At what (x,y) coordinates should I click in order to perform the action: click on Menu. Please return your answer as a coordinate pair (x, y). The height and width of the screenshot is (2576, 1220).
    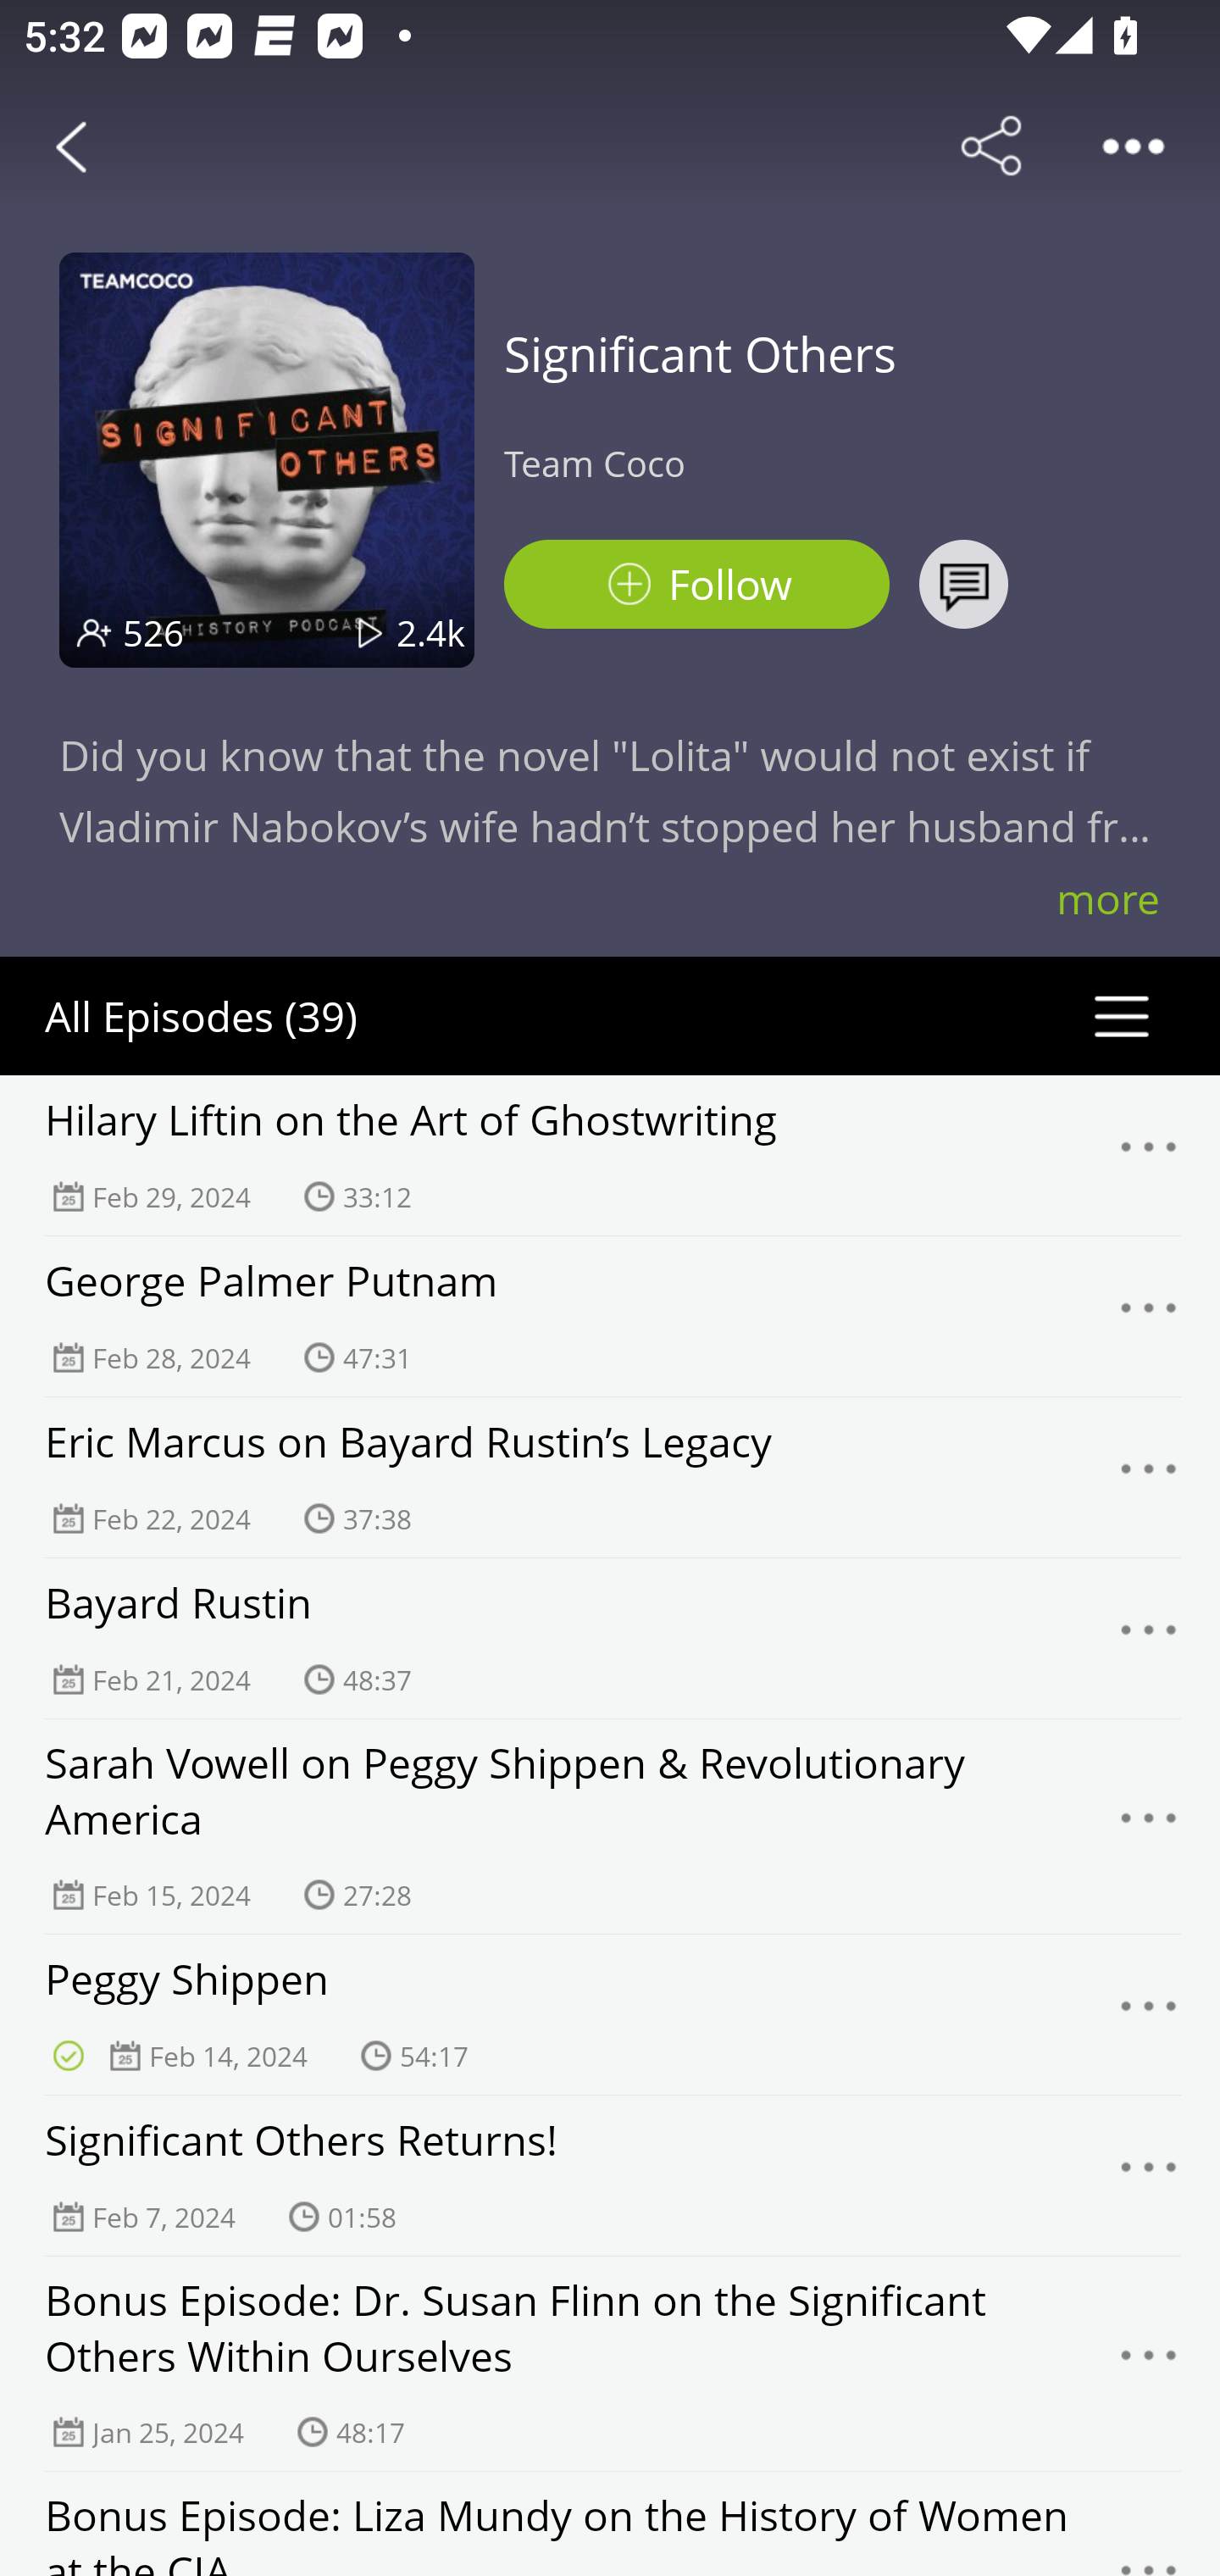
    Looking at the image, I should click on (1149, 1827).